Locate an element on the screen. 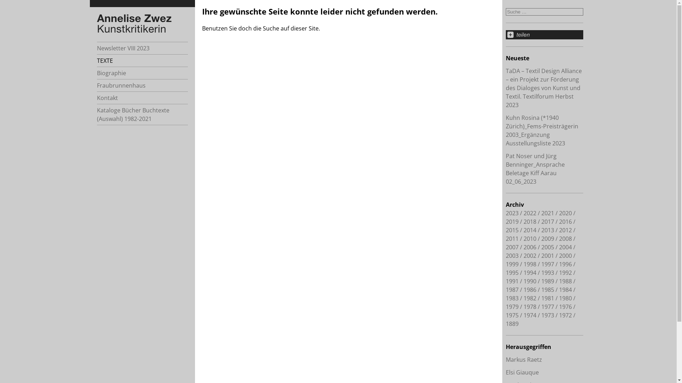 This screenshot has width=682, height=383. 1982 is located at coordinates (530, 298).